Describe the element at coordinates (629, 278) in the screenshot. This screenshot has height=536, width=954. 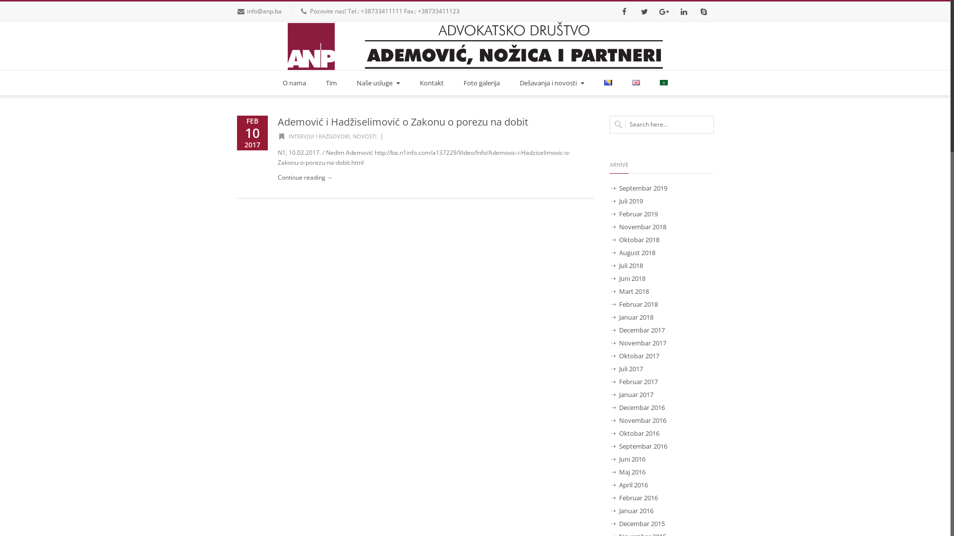
I see `Juni 2018` at that location.